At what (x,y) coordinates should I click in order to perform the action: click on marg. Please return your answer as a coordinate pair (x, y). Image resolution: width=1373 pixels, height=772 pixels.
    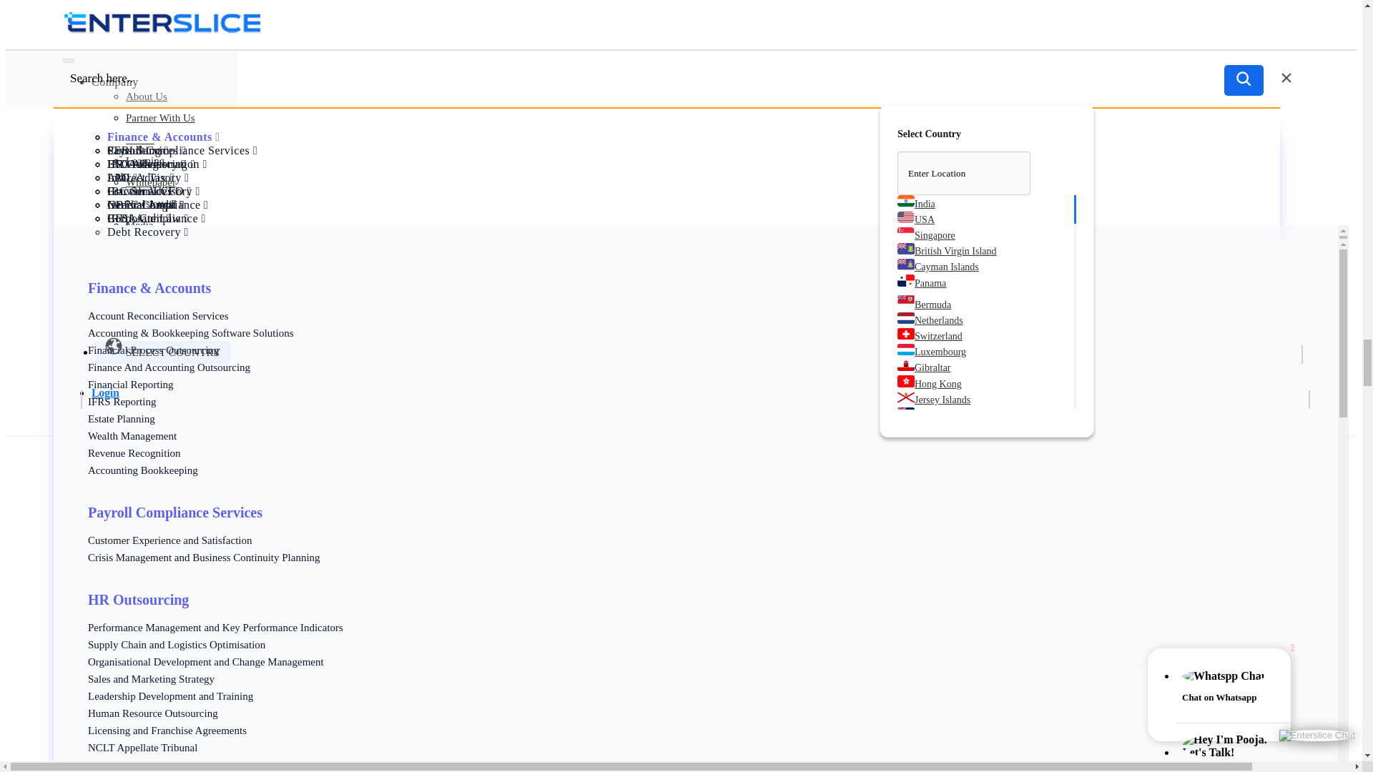
    Looking at the image, I should click on (80, 628).